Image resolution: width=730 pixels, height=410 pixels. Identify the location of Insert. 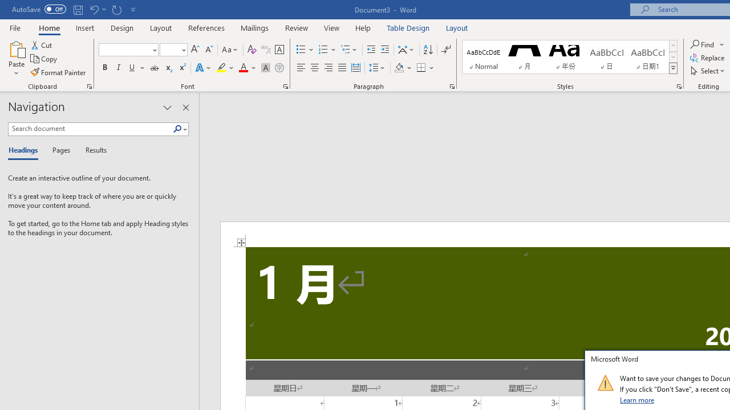
(86, 27).